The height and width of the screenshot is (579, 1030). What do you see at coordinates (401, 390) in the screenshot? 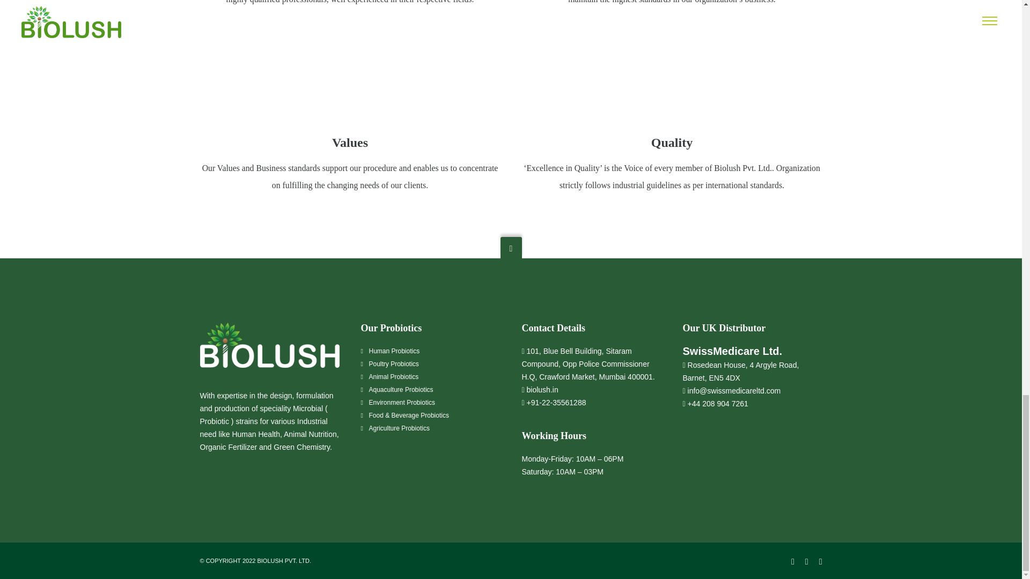
I see `Aquaculture Probiotics` at bounding box center [401, 390].